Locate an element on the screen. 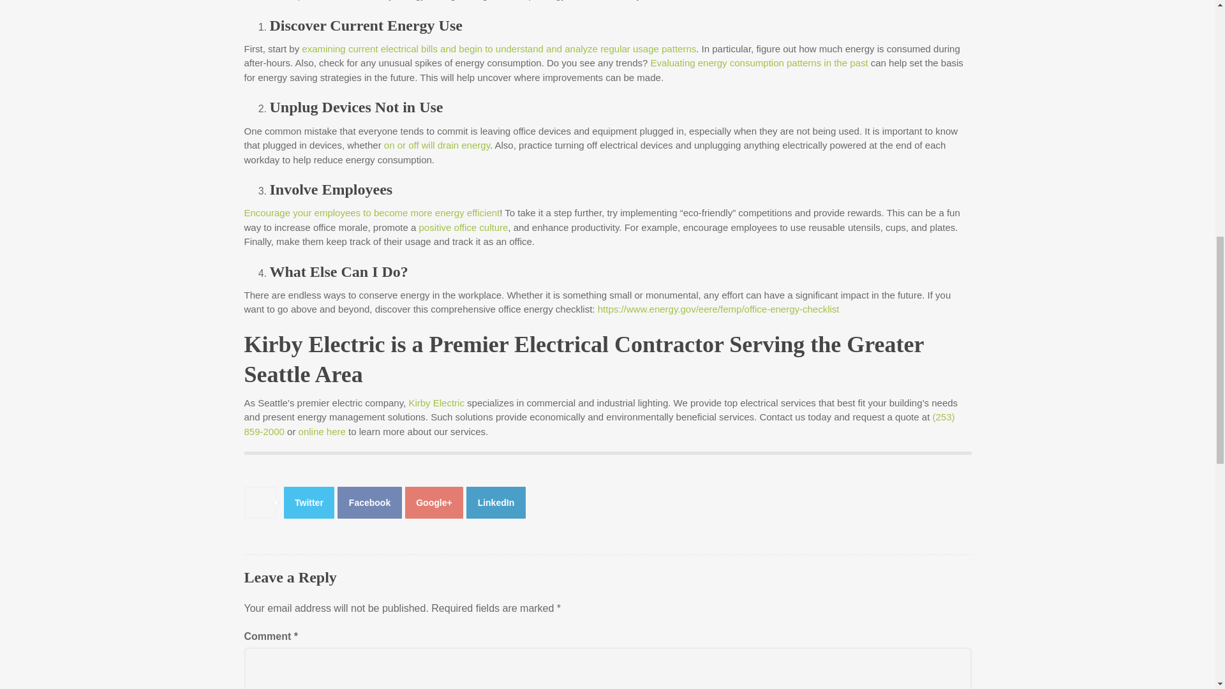 This screenshot has width=1225, height=689. Energy Saving Strategies for the Workplace is located at coordinates (434, 503).